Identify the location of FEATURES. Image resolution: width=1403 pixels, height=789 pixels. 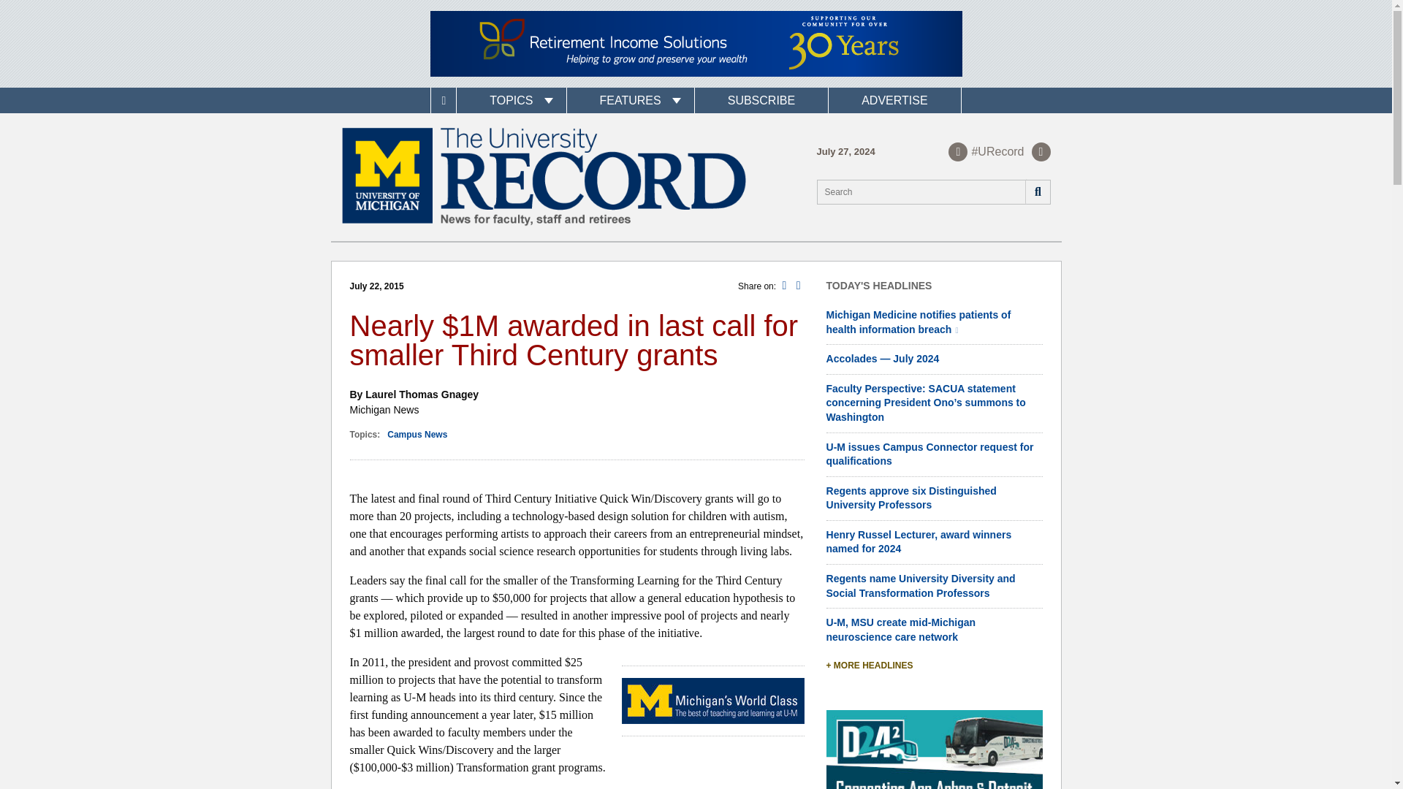
(630, 100).